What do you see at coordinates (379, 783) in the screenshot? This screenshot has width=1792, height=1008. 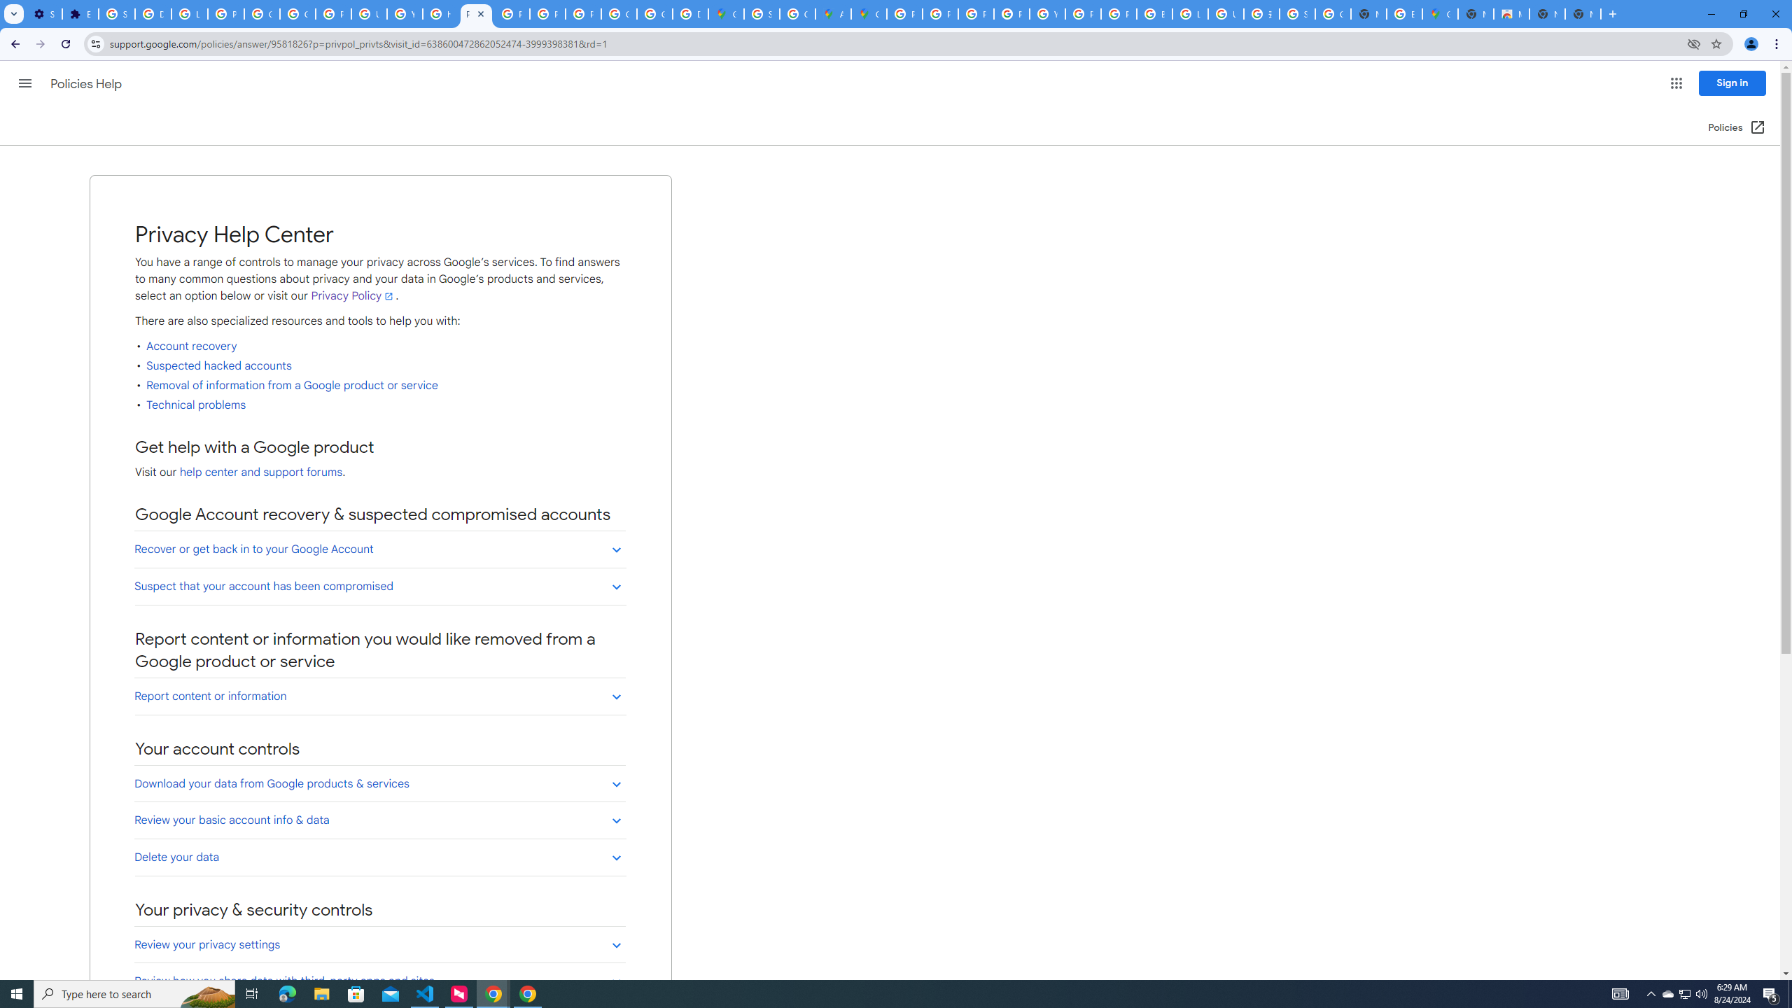 I see `Download your data from Google products & services` at bounding box center [379, 783].